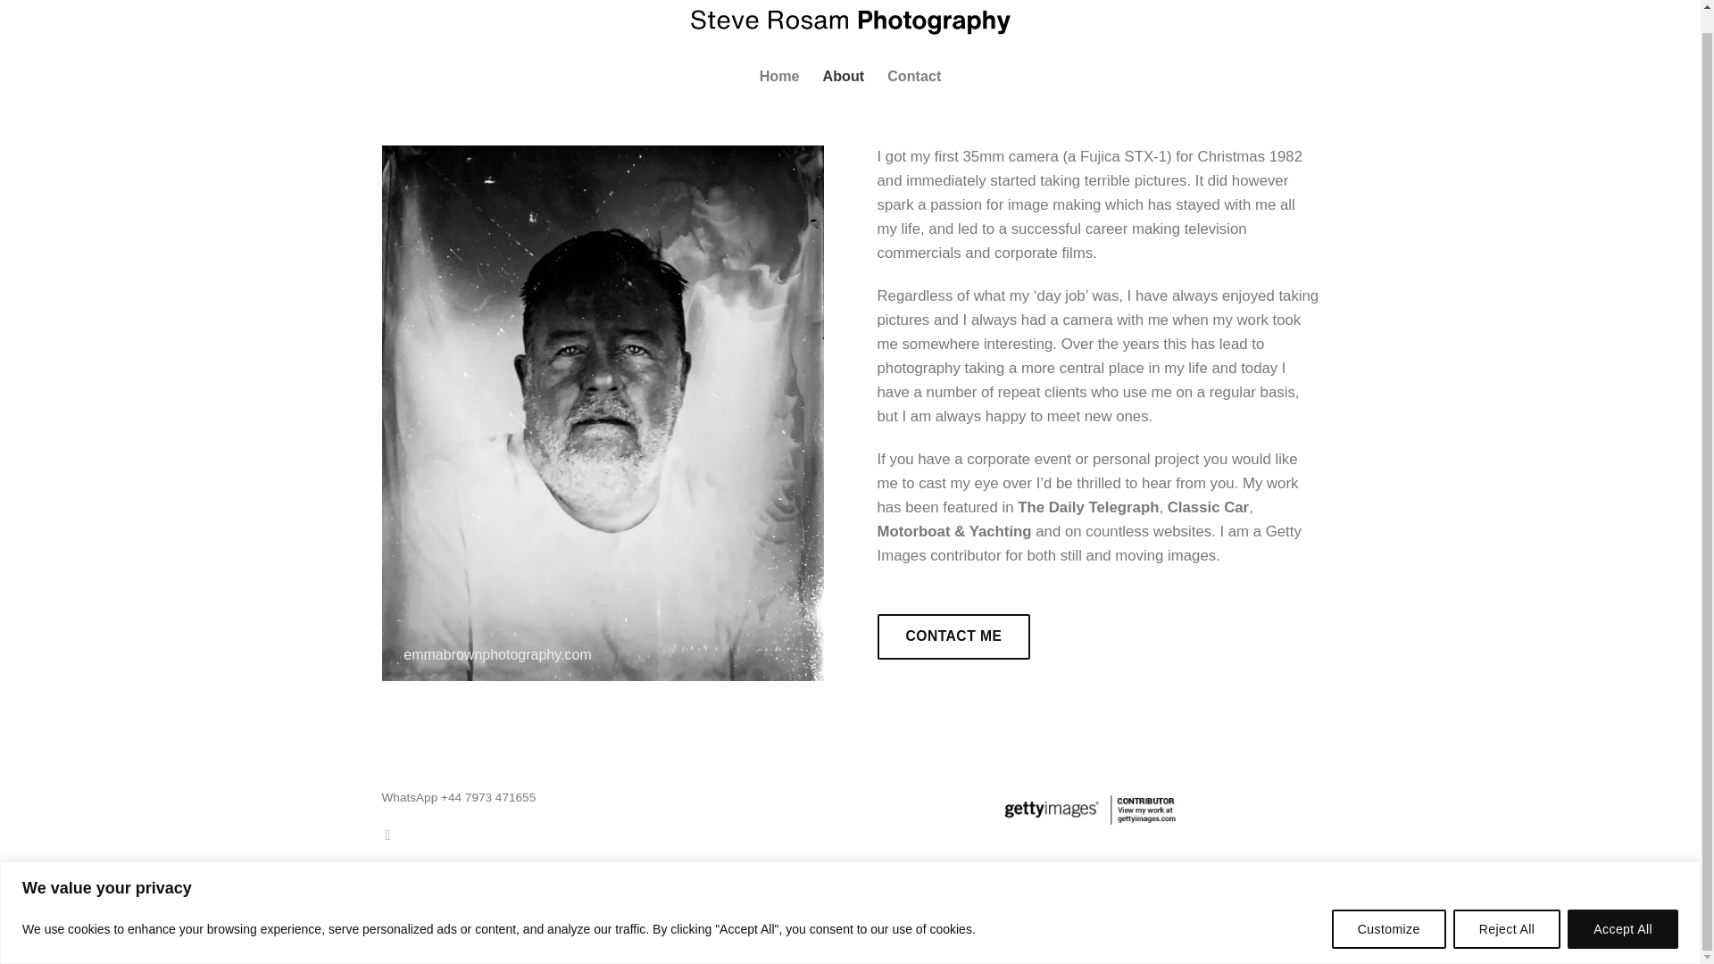  Describe the element at coordinates (1507, 907) in the screenshot. I see `Reject All` at that location.